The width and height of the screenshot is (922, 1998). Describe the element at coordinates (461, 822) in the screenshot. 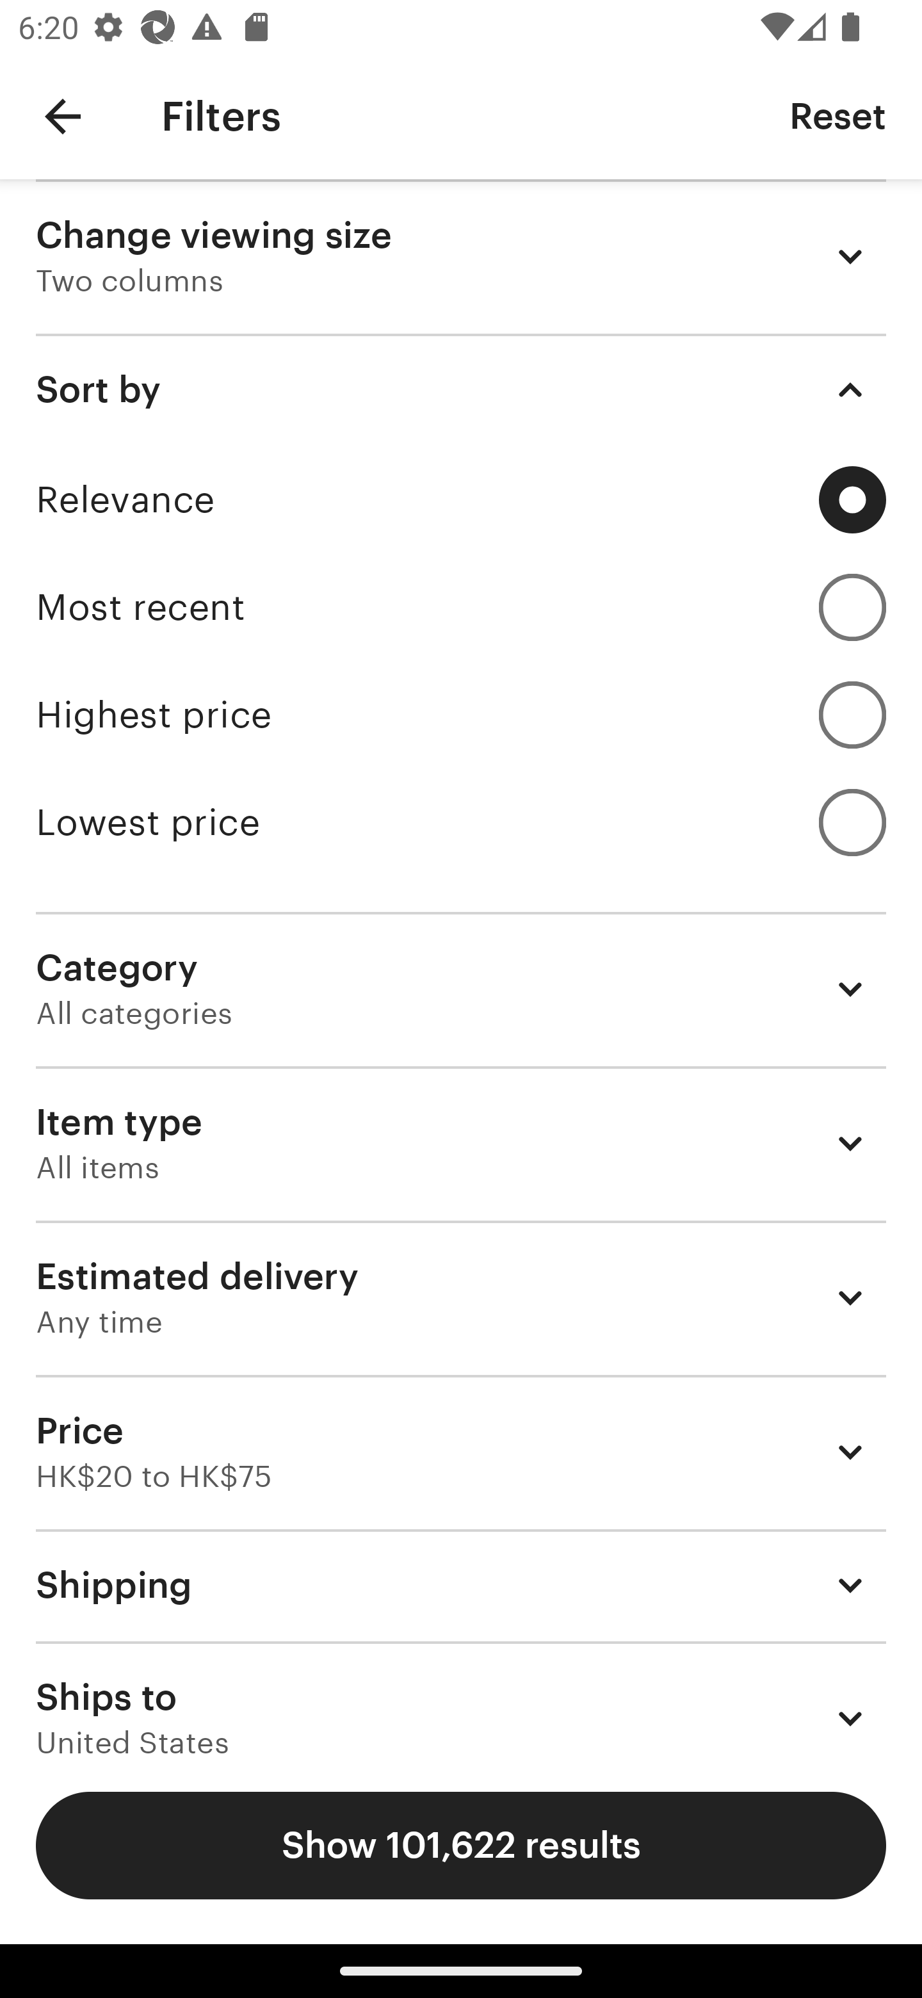

I see `Lowest price` at that location.